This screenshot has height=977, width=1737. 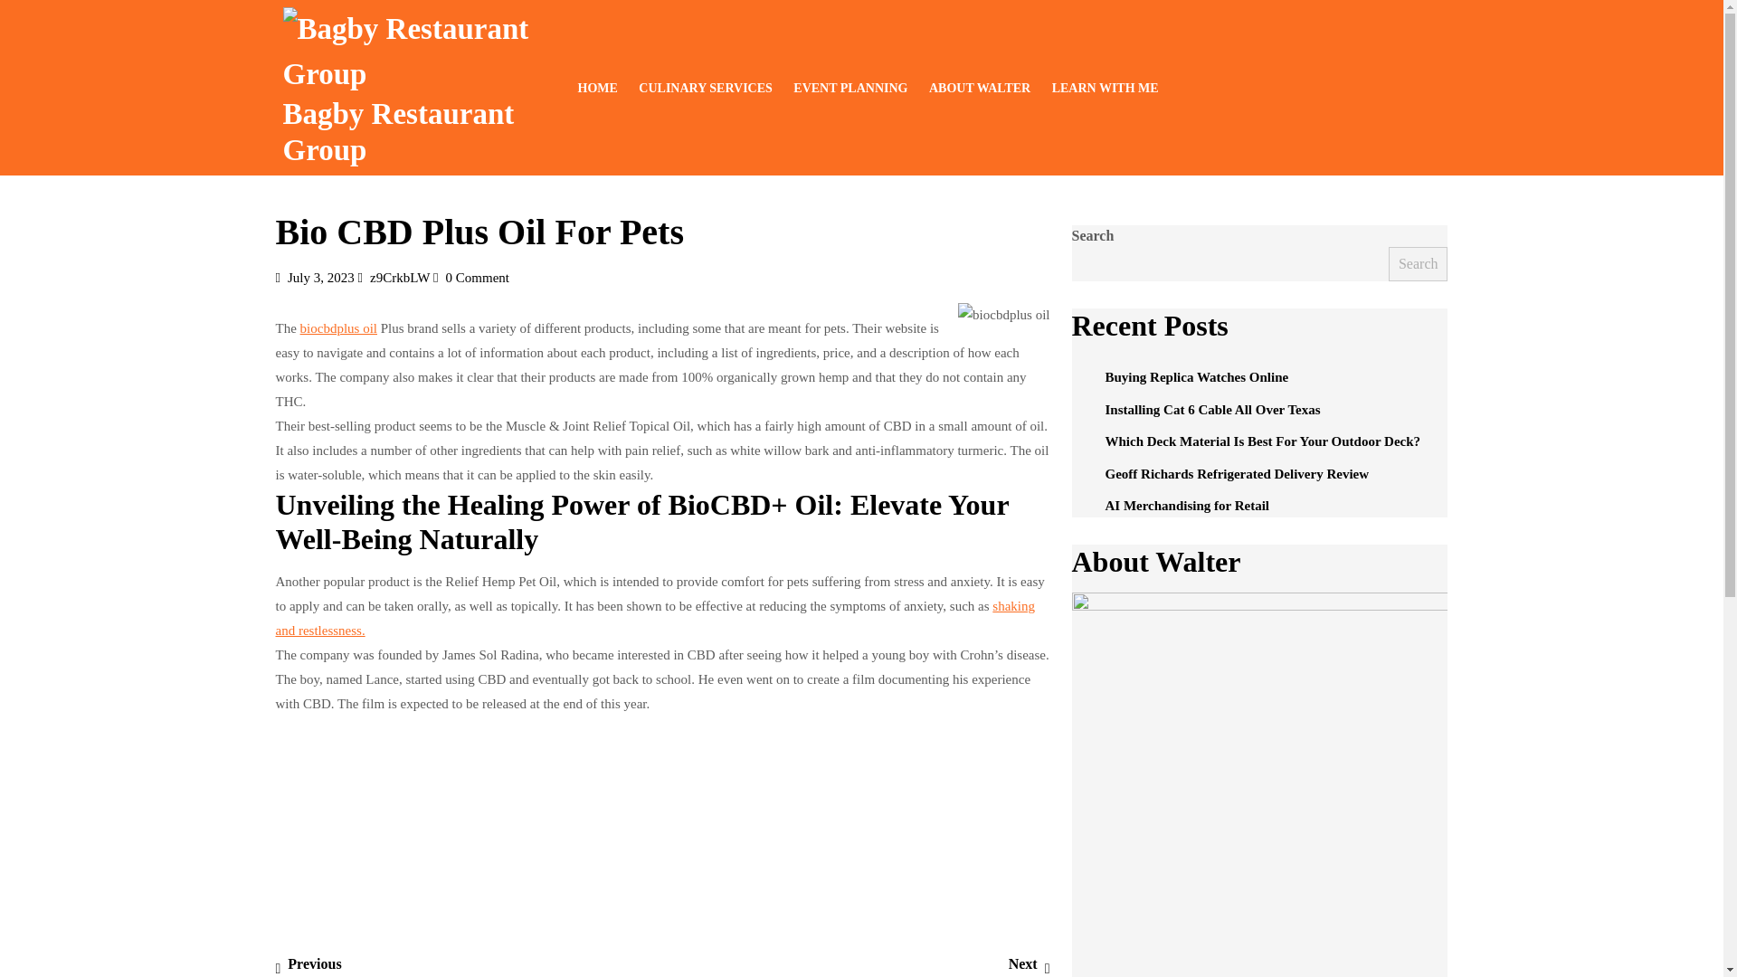 I want to click on HOME, so click(x=704, y=87).